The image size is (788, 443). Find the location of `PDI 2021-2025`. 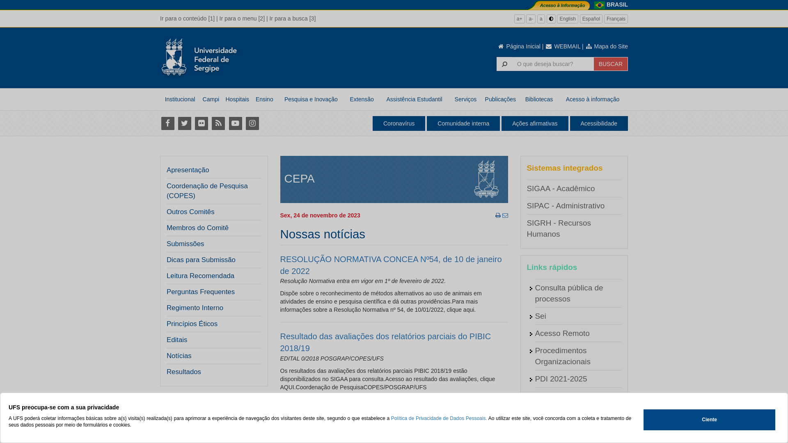

PDI 2021-2025 is located at coordinates (561, 379).